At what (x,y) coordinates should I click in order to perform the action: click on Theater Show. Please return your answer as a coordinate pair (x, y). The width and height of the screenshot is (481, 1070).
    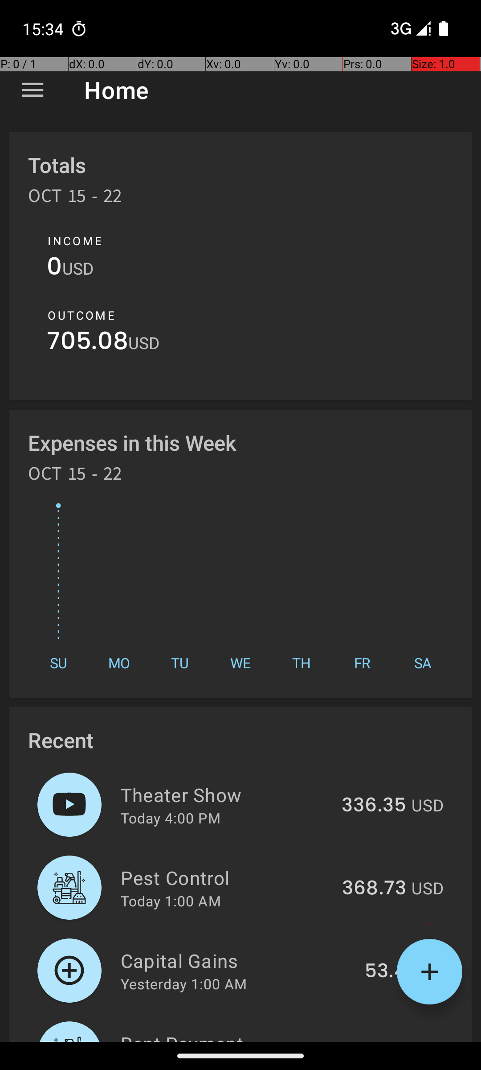
    Looking at the image, I should click on (226, 794).